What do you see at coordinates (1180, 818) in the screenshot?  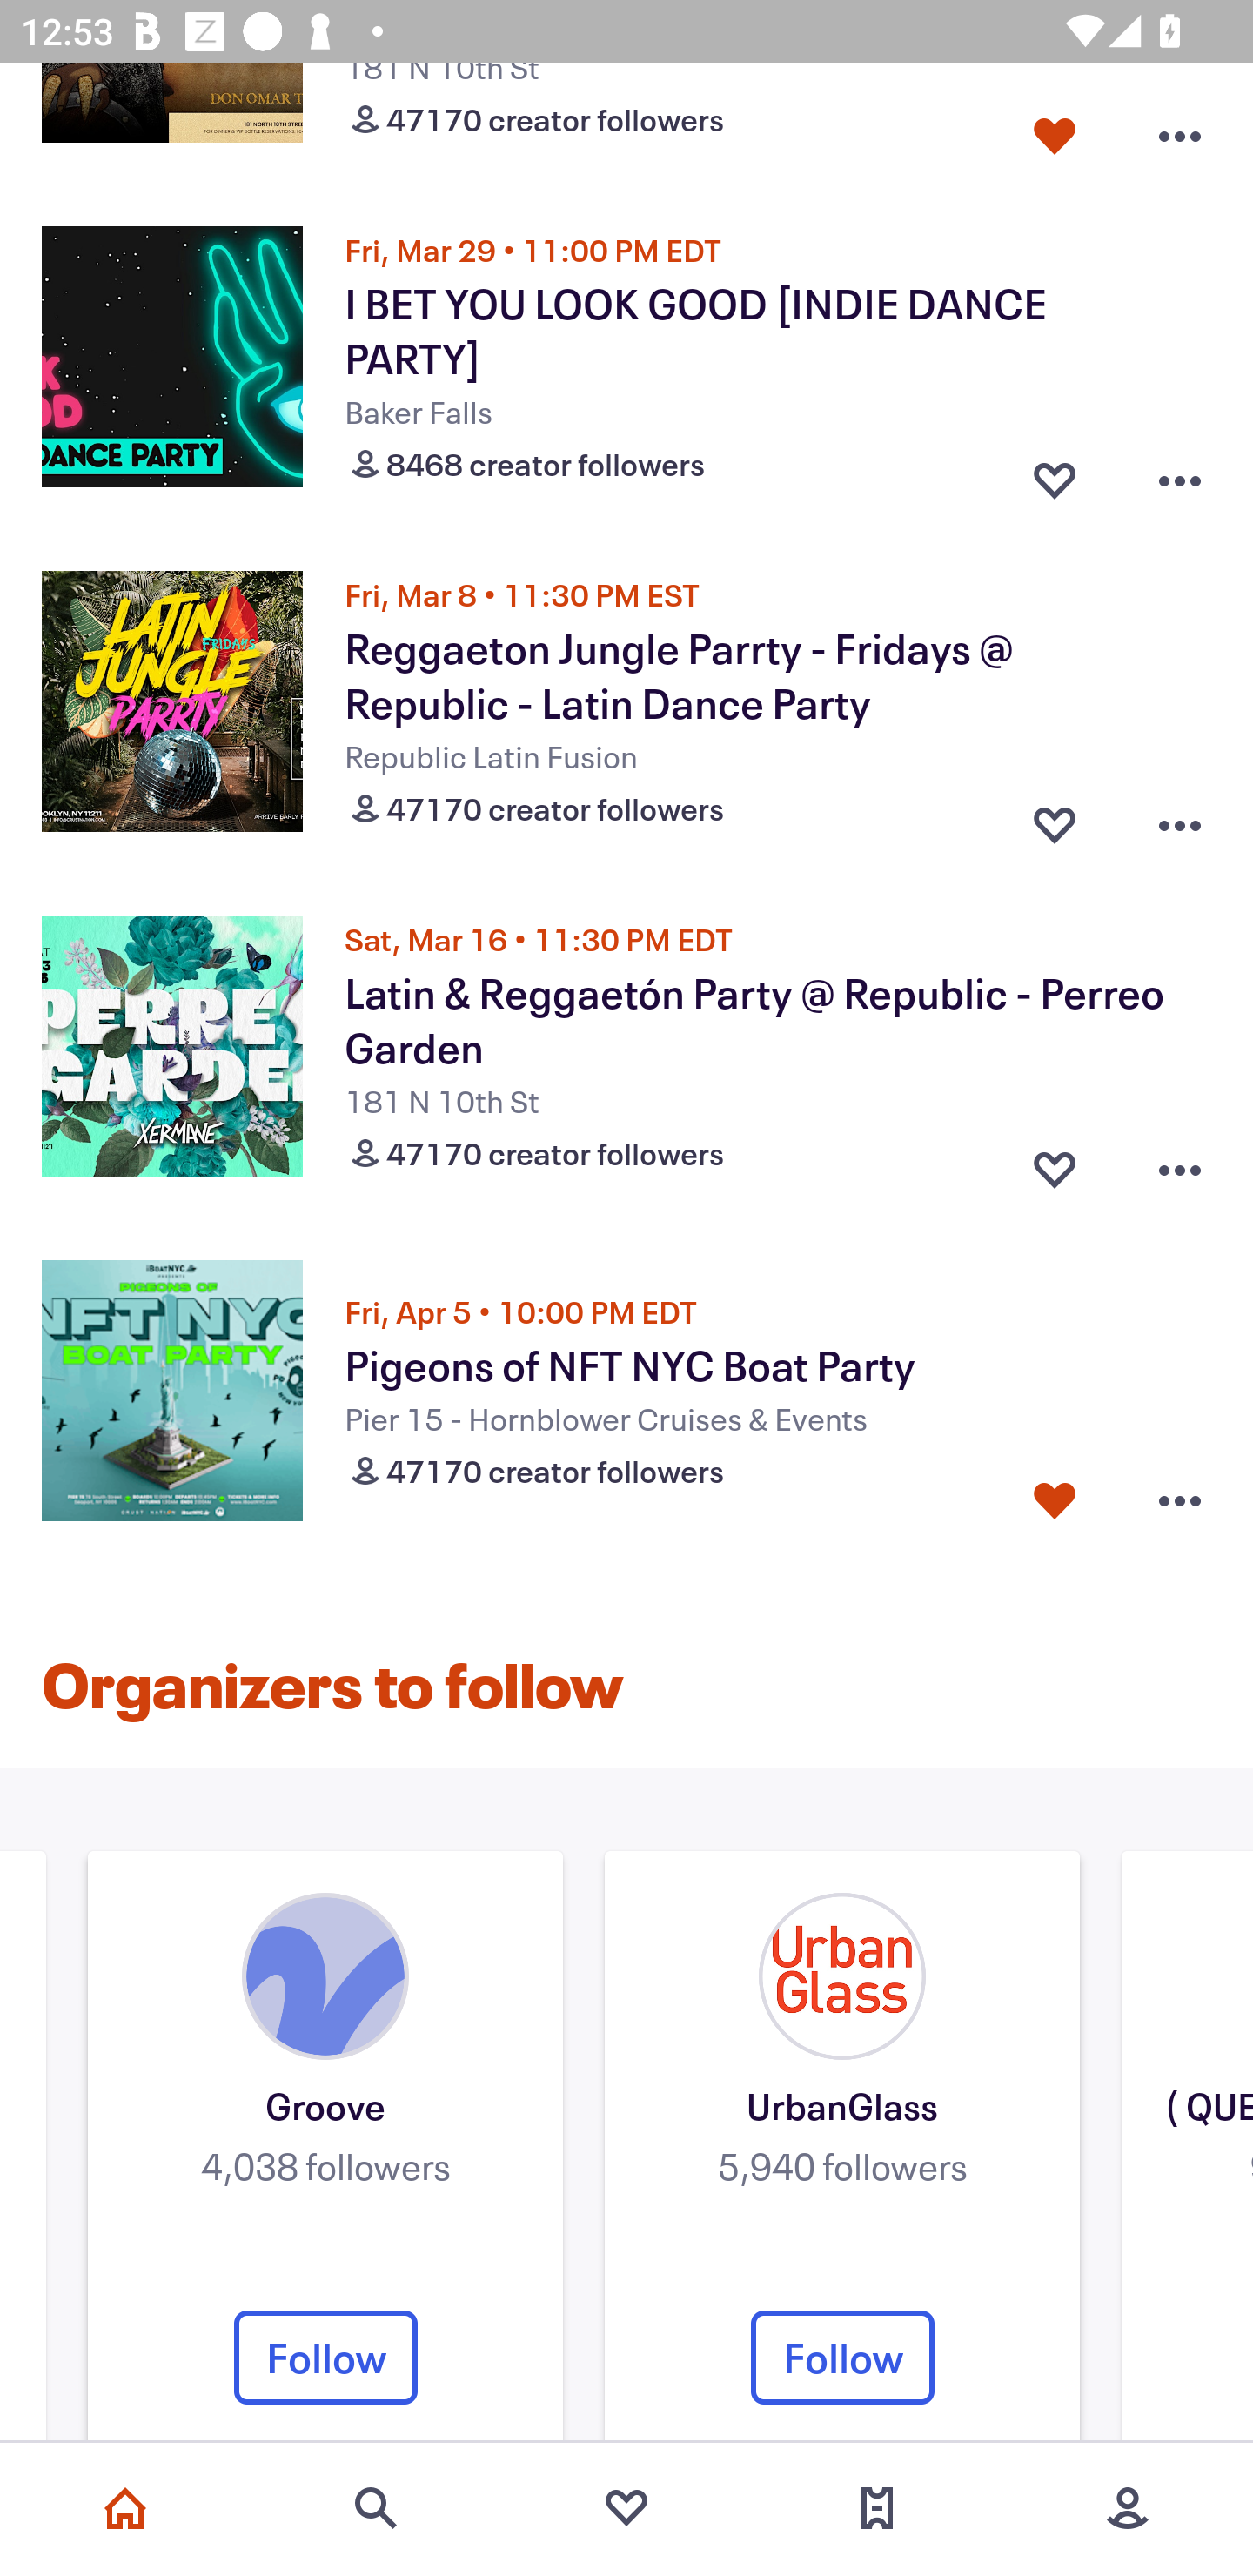 I see `Overflow menu button` at bounding box center [1180, 818].